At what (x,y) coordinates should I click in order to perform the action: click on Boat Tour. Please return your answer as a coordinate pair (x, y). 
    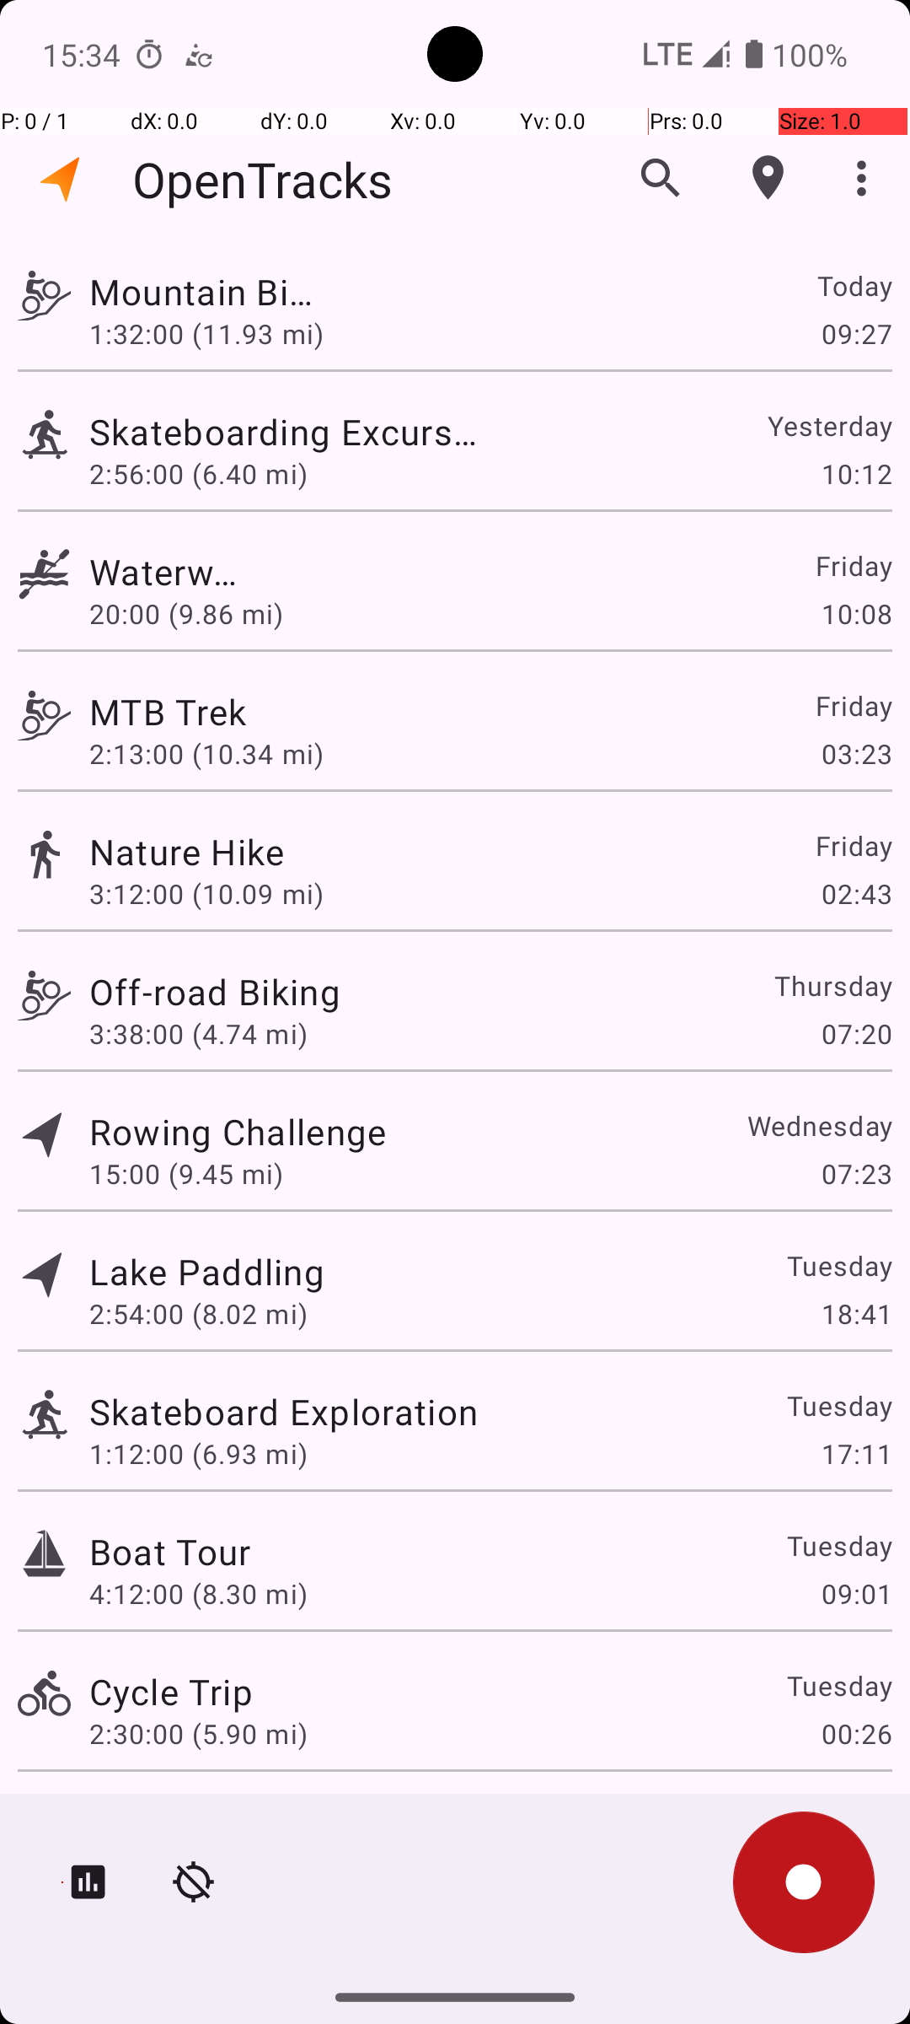
    Looking at the image, I should click on (170, 1552).